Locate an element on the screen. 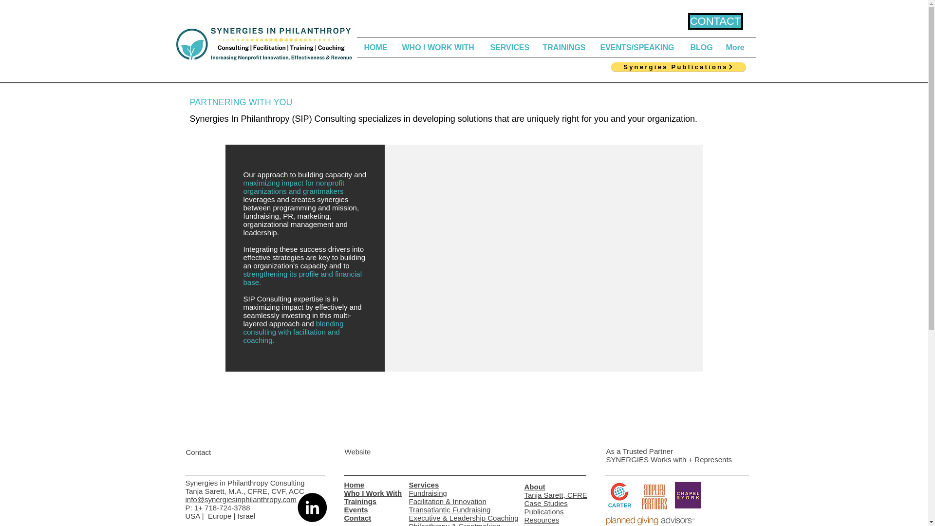 This screenshot has width=935, height=526. Services is located at coordinates (424, 485).